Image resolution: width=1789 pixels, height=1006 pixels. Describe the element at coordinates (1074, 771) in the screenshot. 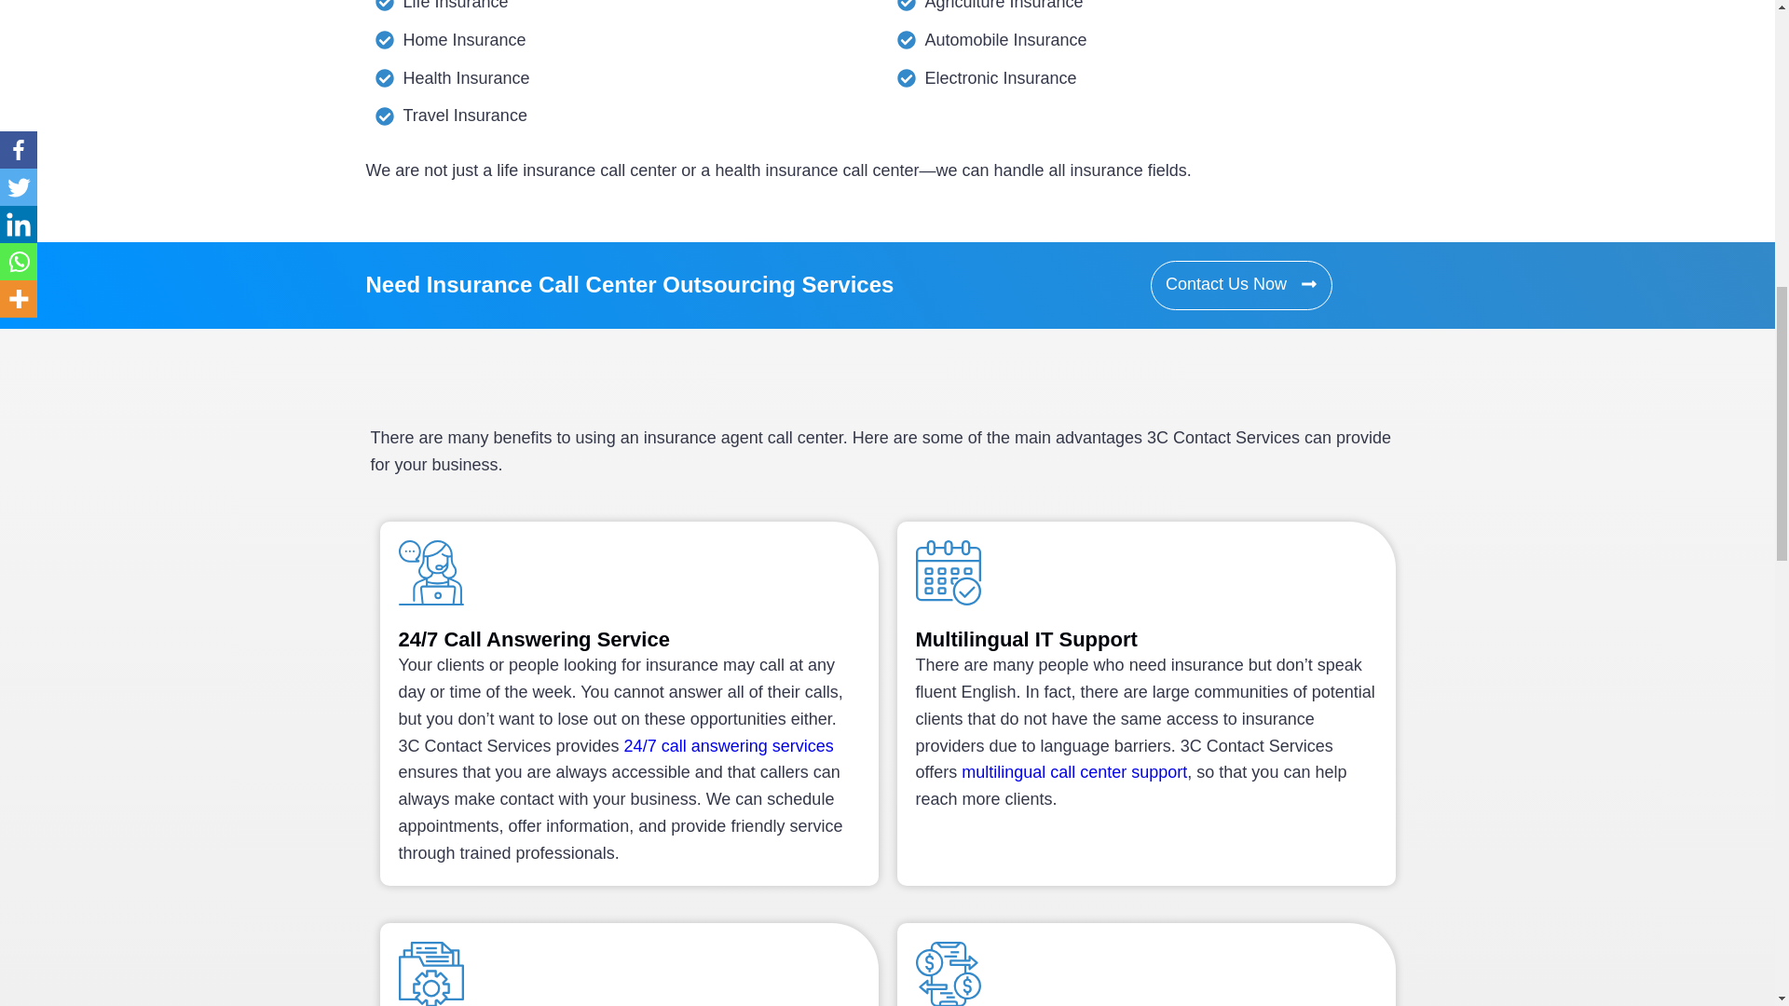

I see `multilingual call center support` at that location.